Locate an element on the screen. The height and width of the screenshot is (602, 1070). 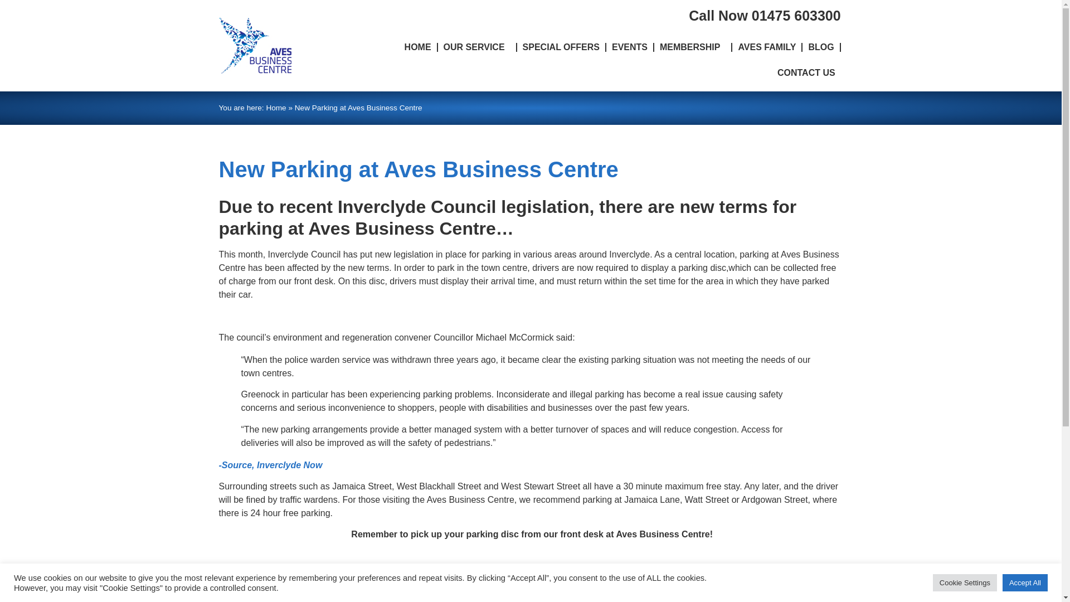
CONTACT US is located at coordinates (806, 73).